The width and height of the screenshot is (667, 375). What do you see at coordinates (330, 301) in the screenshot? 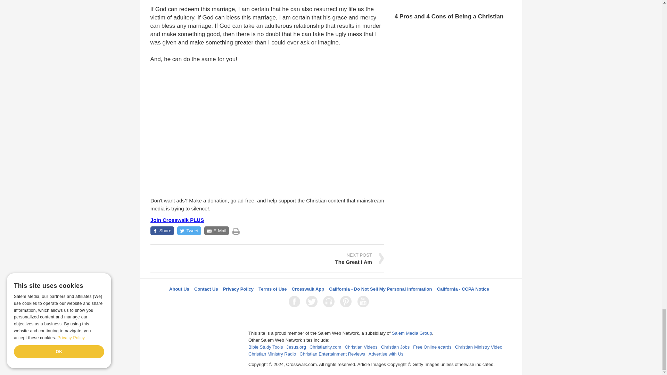
I see `LifeAudio` at bounding box center [330, 301].